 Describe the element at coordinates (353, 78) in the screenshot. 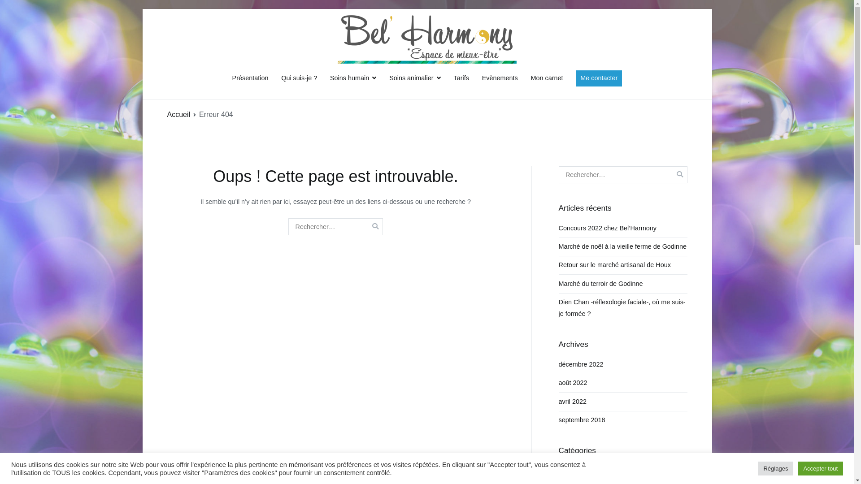

I see `Soins humain` at that location.